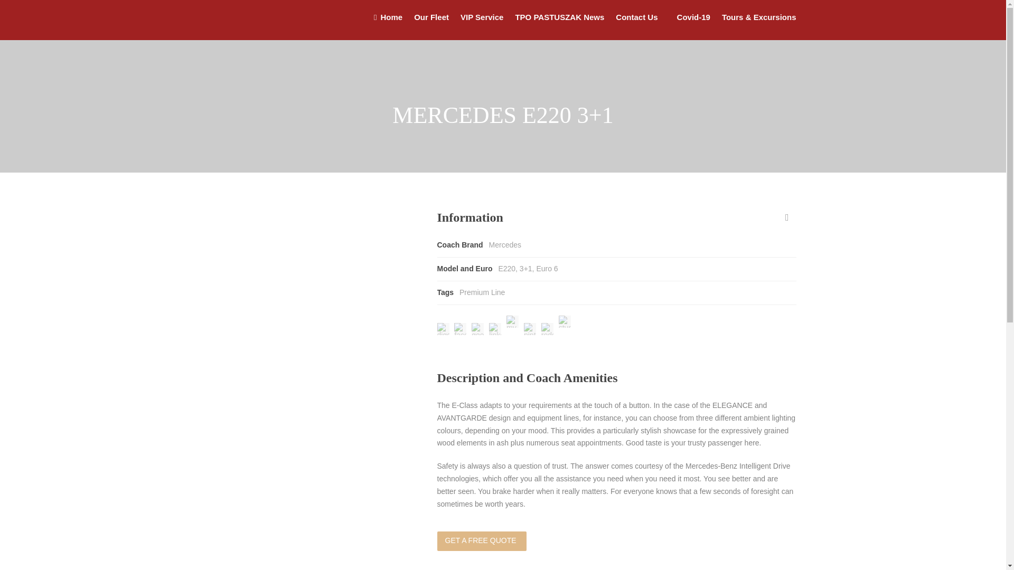 The image size is (1014, 570). I want to click on GET A FREE QUOTE , so click(482, 541).